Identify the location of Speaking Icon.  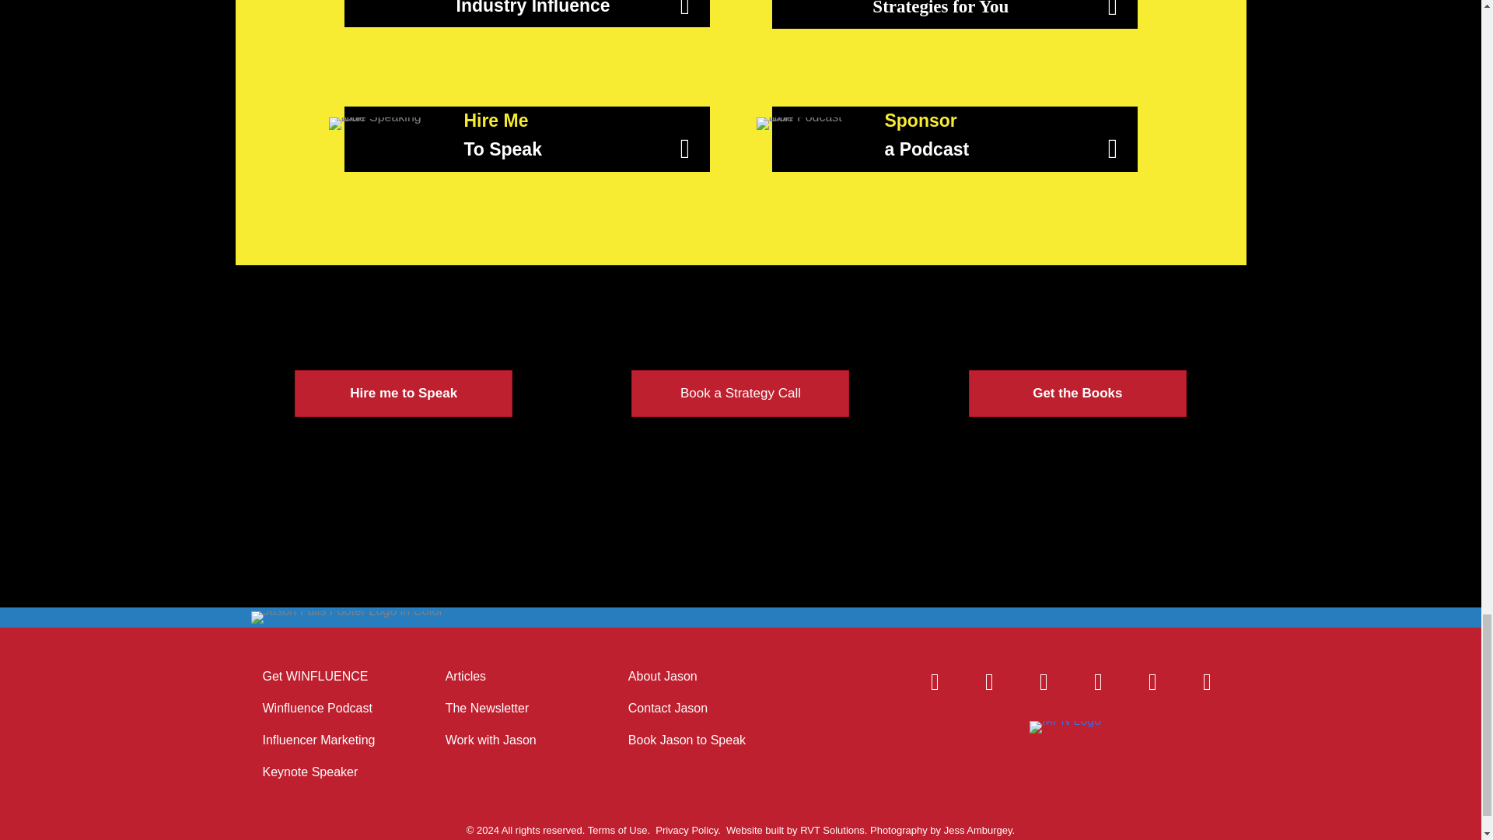
(380, 131).